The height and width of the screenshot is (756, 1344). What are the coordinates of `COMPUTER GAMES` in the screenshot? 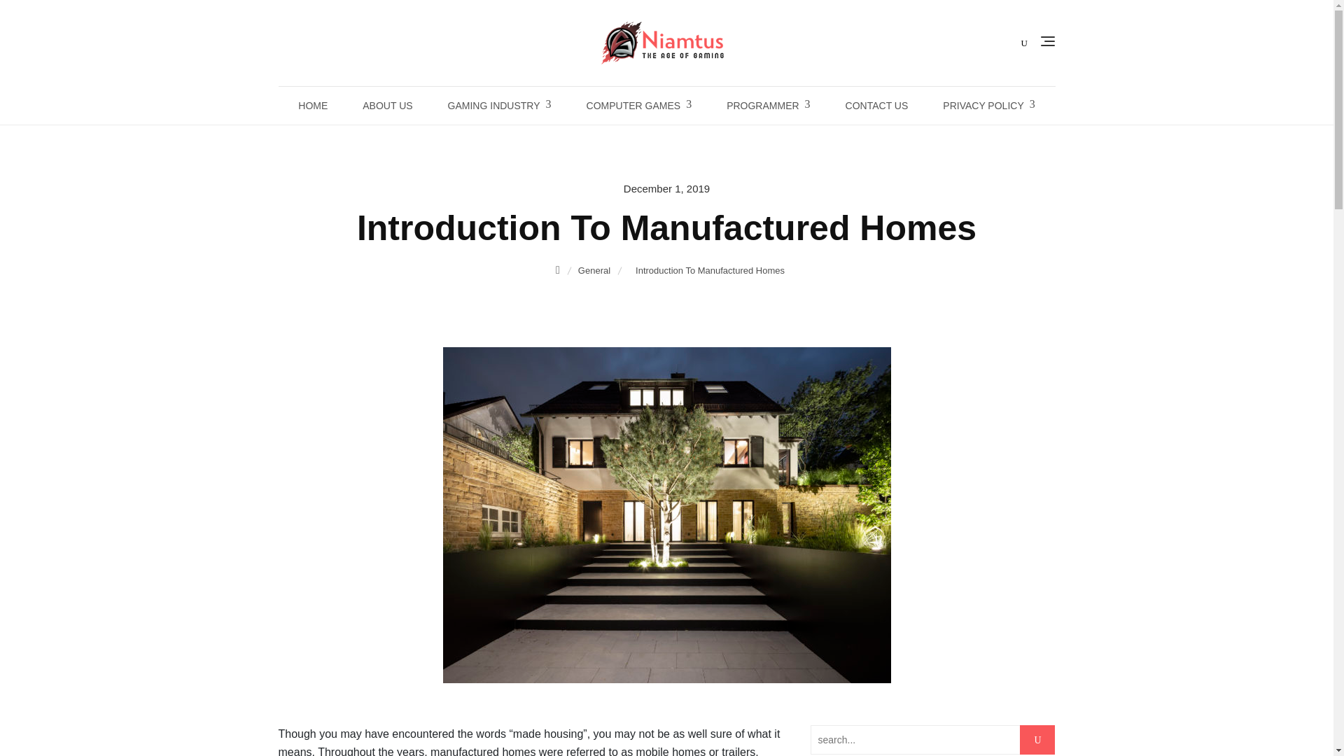 It's located at (638, 106).